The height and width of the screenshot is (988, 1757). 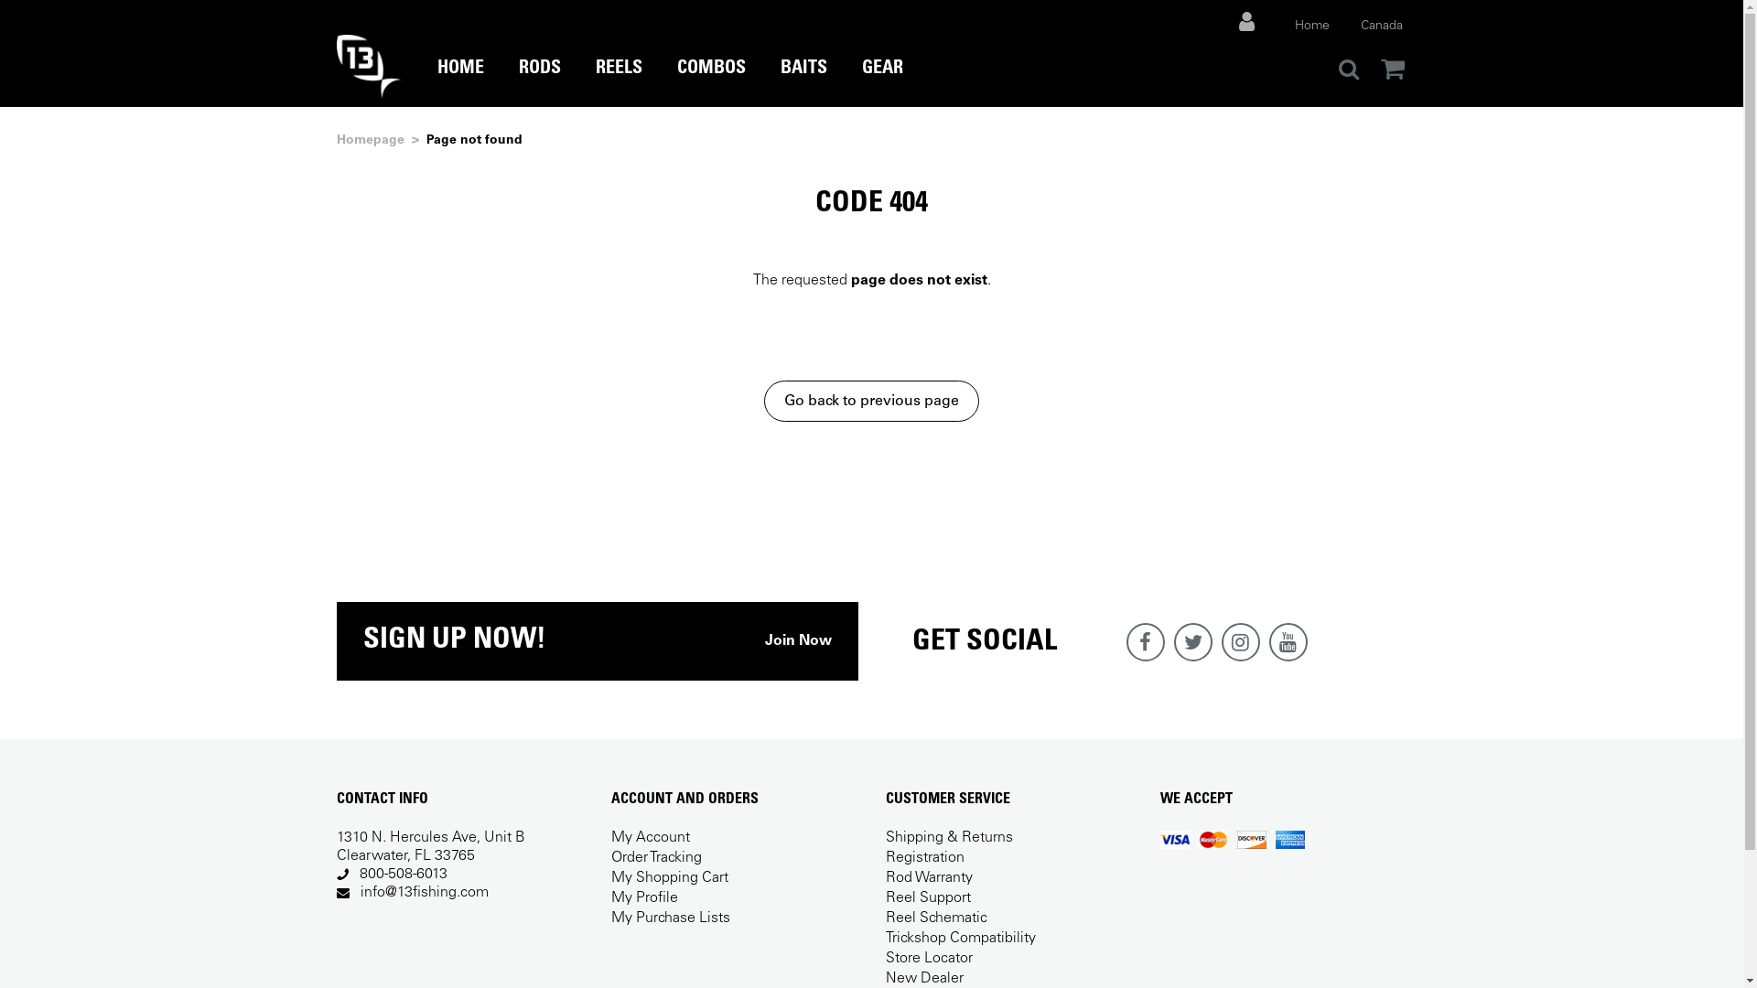 What do you see at coordinates (803, 82) in the screenshot?
I see `BAITS` at bounding box center [803, 82].